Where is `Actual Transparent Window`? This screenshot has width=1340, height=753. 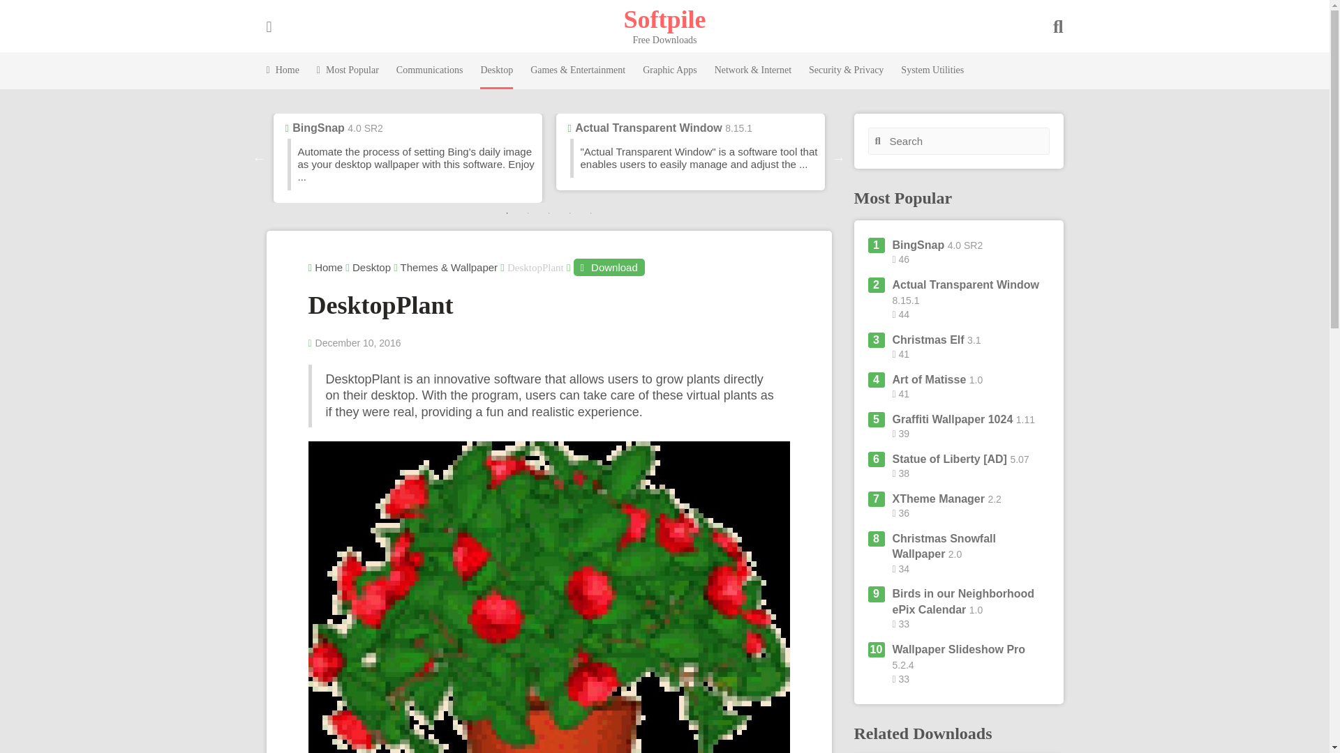
Actual Transparent Window is located at coordinates (648, 128).